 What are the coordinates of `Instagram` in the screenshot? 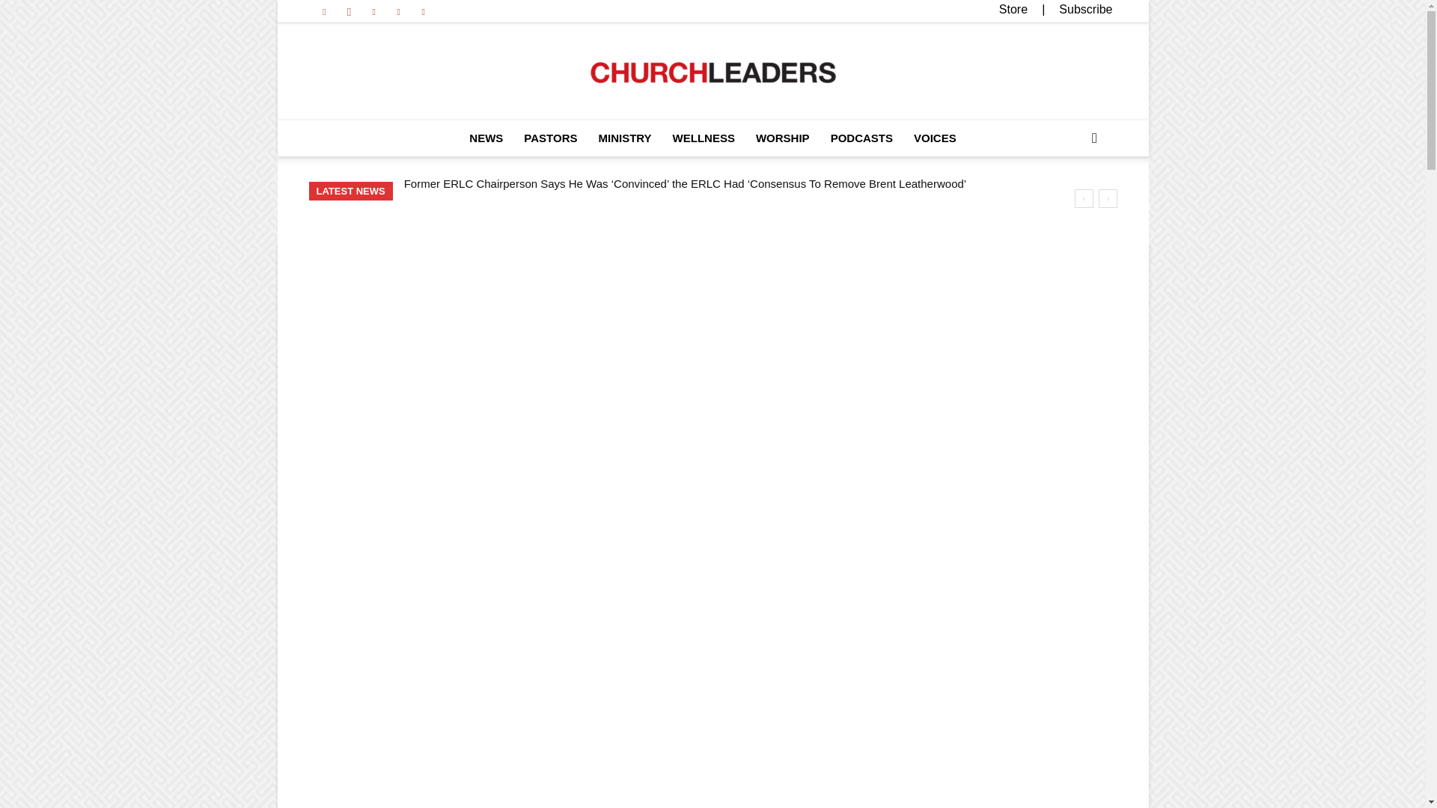 It's located at (349, 11).